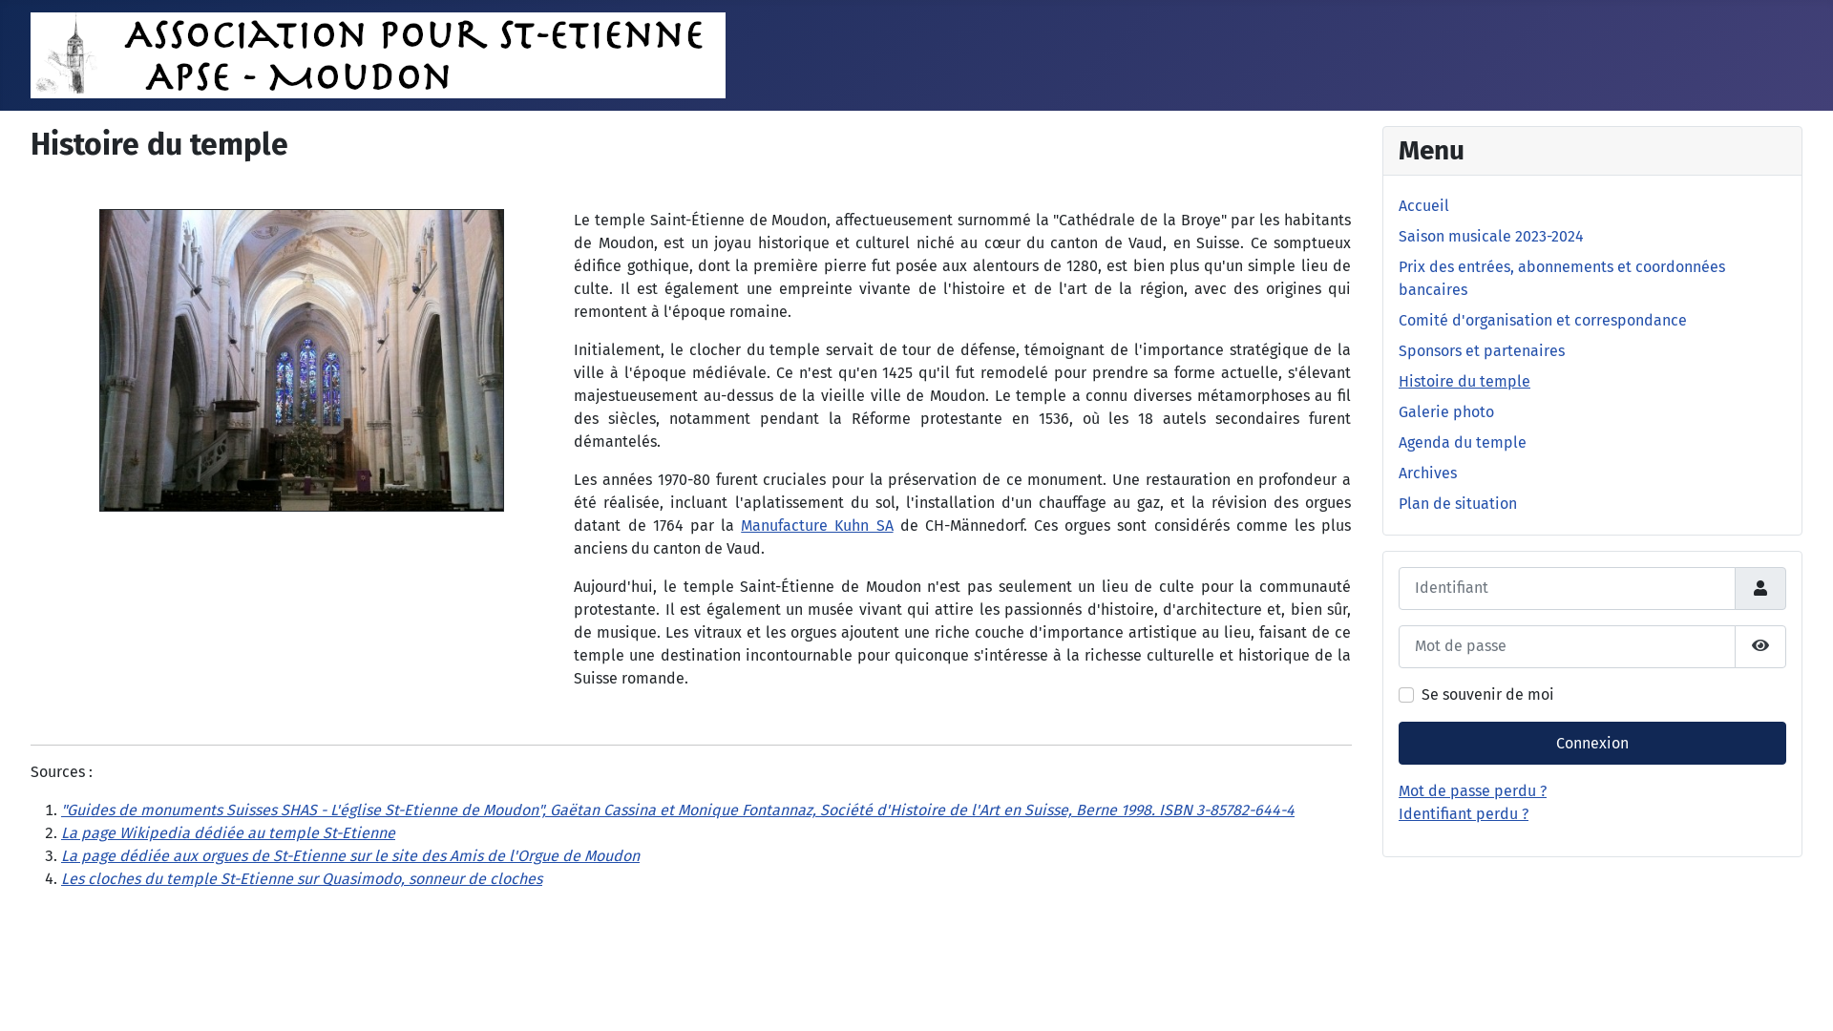 This screenshot has width=1833, height=1031. I want to click on Afficher le mot de passe, so click(1760, 647).